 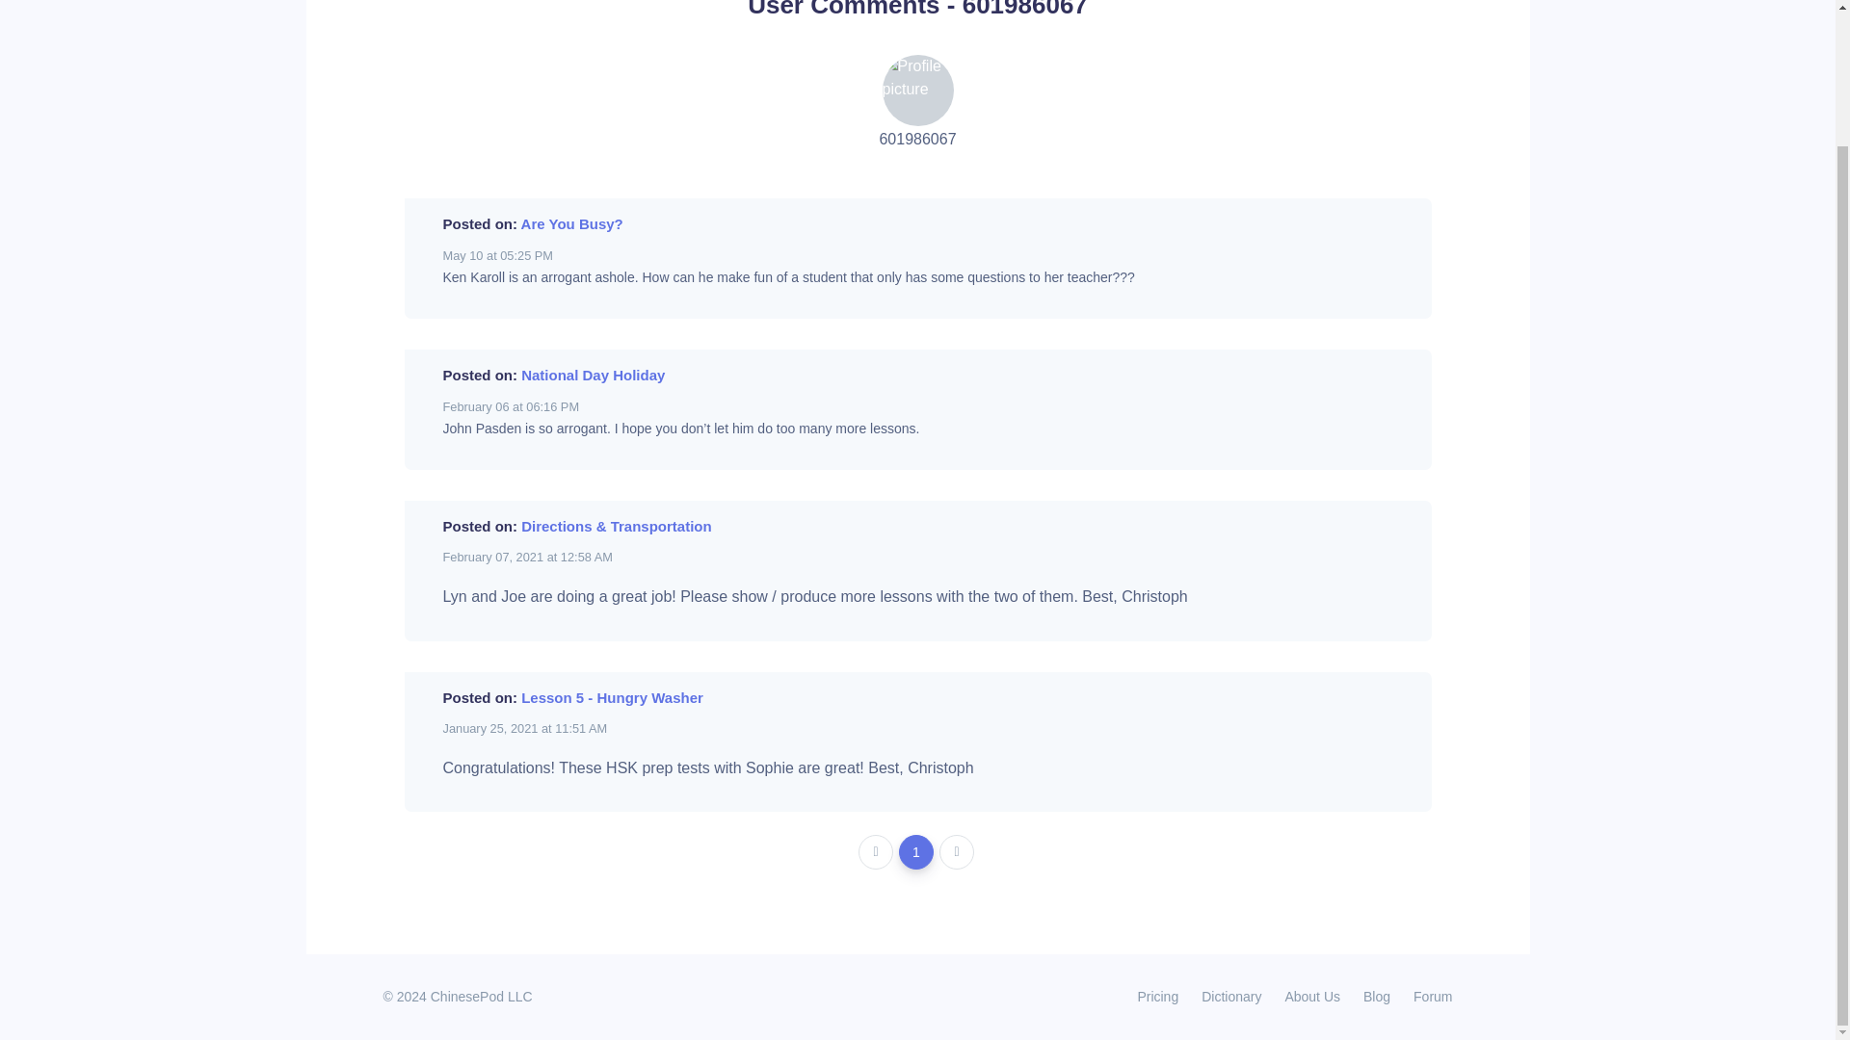 I want to click on National Day Holiday, so click(x=593, y=376).